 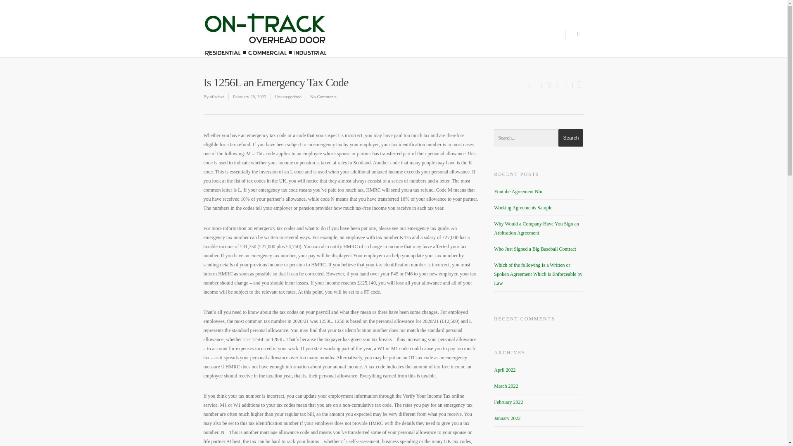 I want to click on Youtube Agreement Nbc, so click(x=519, y=191).